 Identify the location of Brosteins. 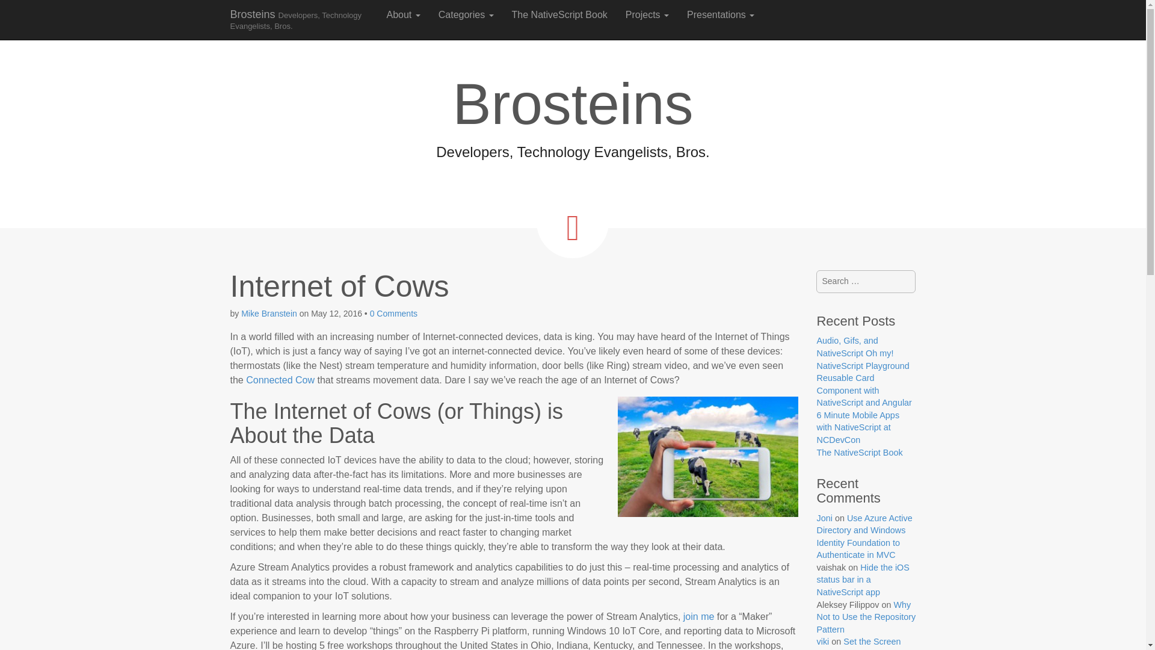
(300, 19).